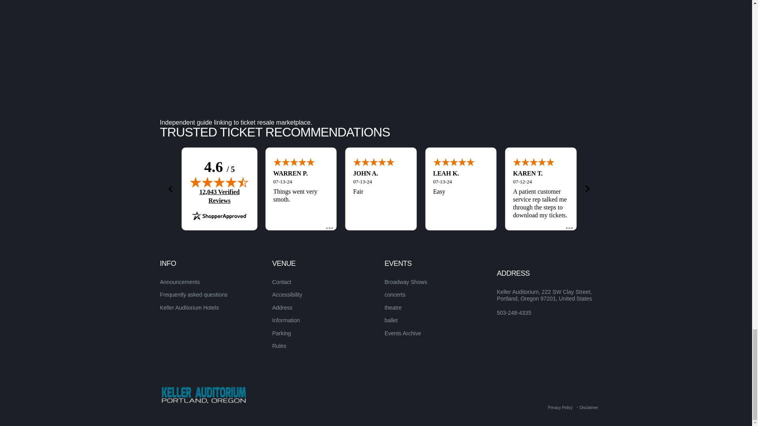 This screenshot has width=758, height=426. What do you see at coordinates (395, 294) in the screenshot?
I see `concerts` at bounding box center [395, 294].